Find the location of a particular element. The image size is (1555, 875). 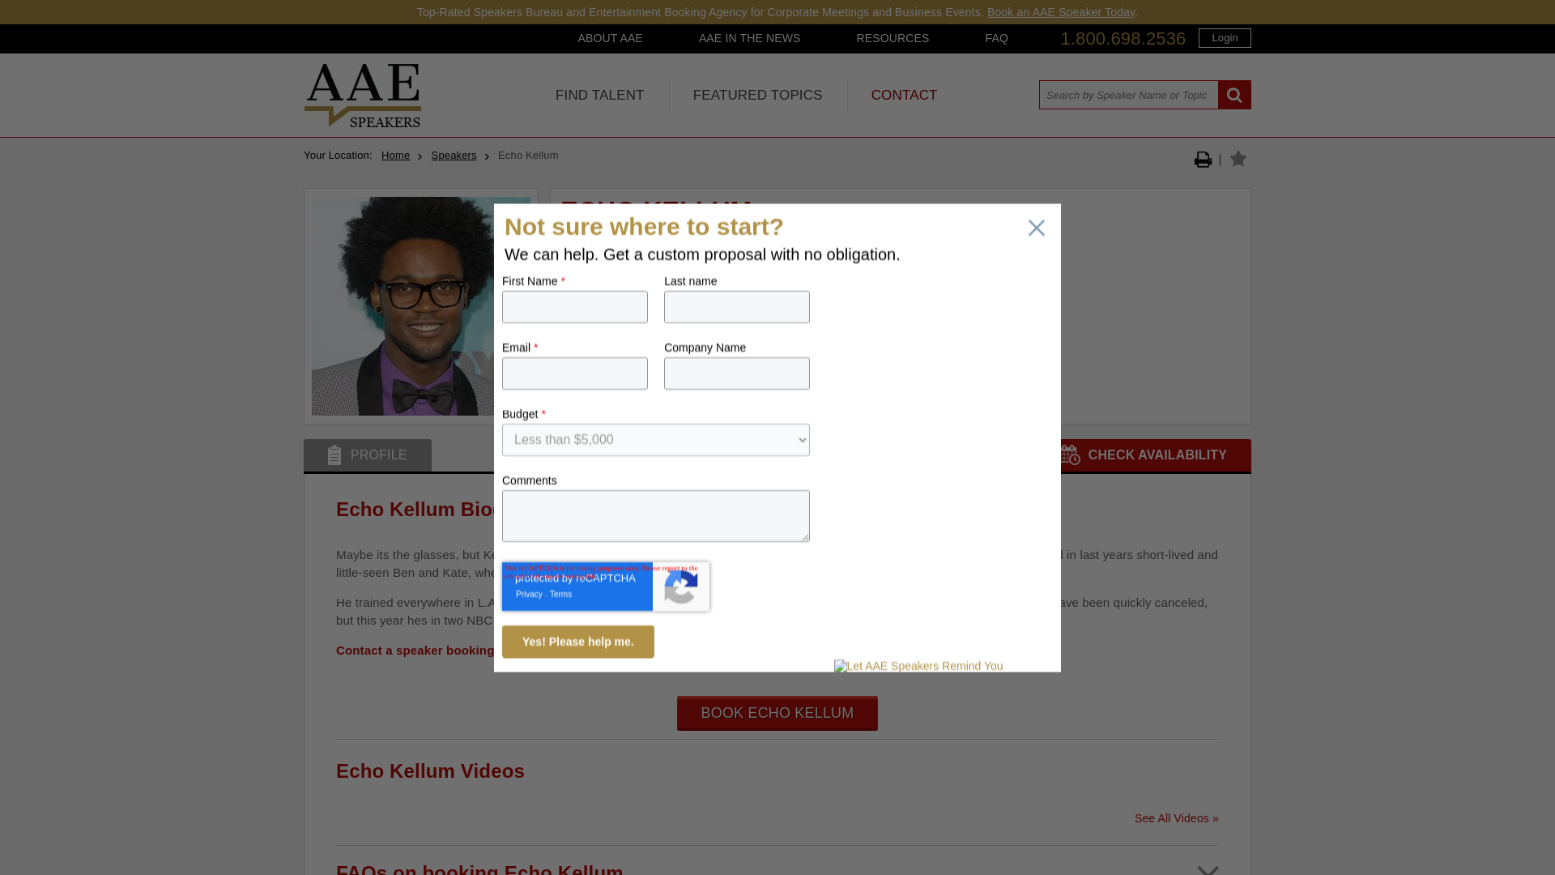

FAQ is located at coordinates (996, 37).